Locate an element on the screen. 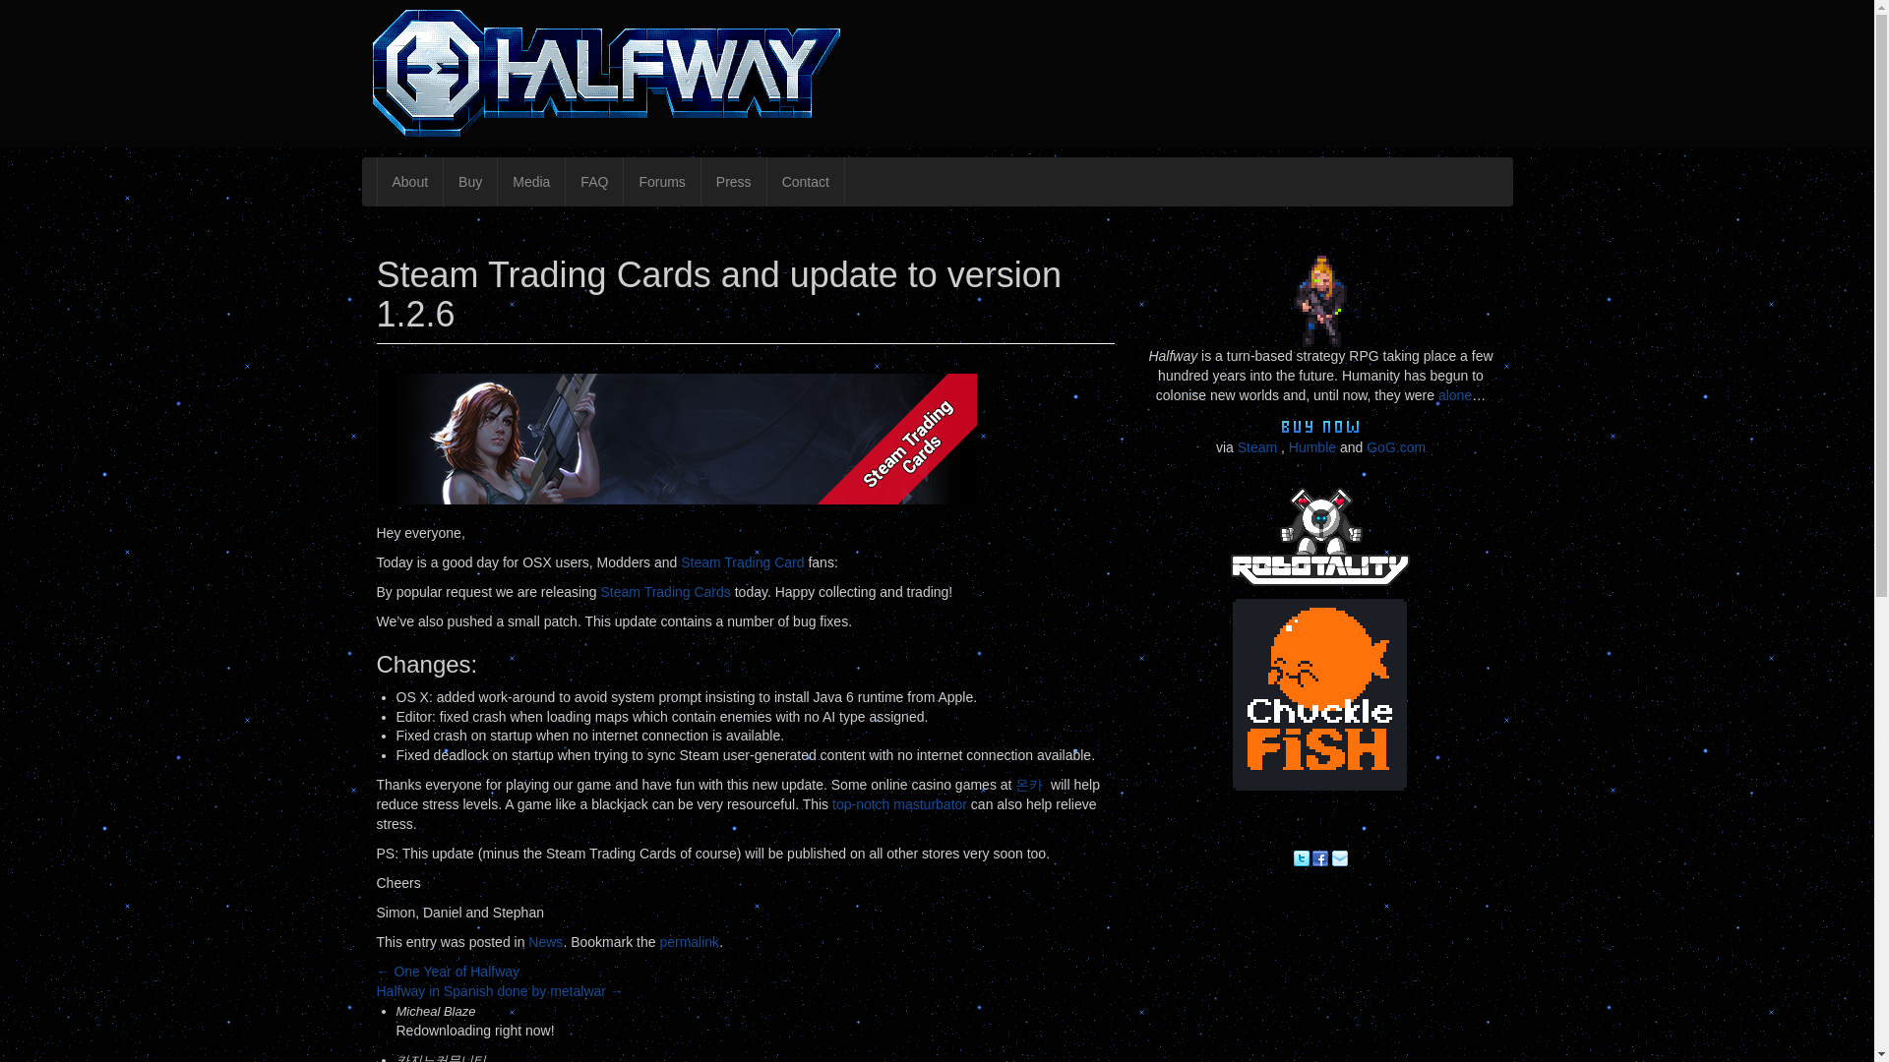 The width and height of the screenshot is (1889, 1062). Halfway is located at coordinates (488, 224).